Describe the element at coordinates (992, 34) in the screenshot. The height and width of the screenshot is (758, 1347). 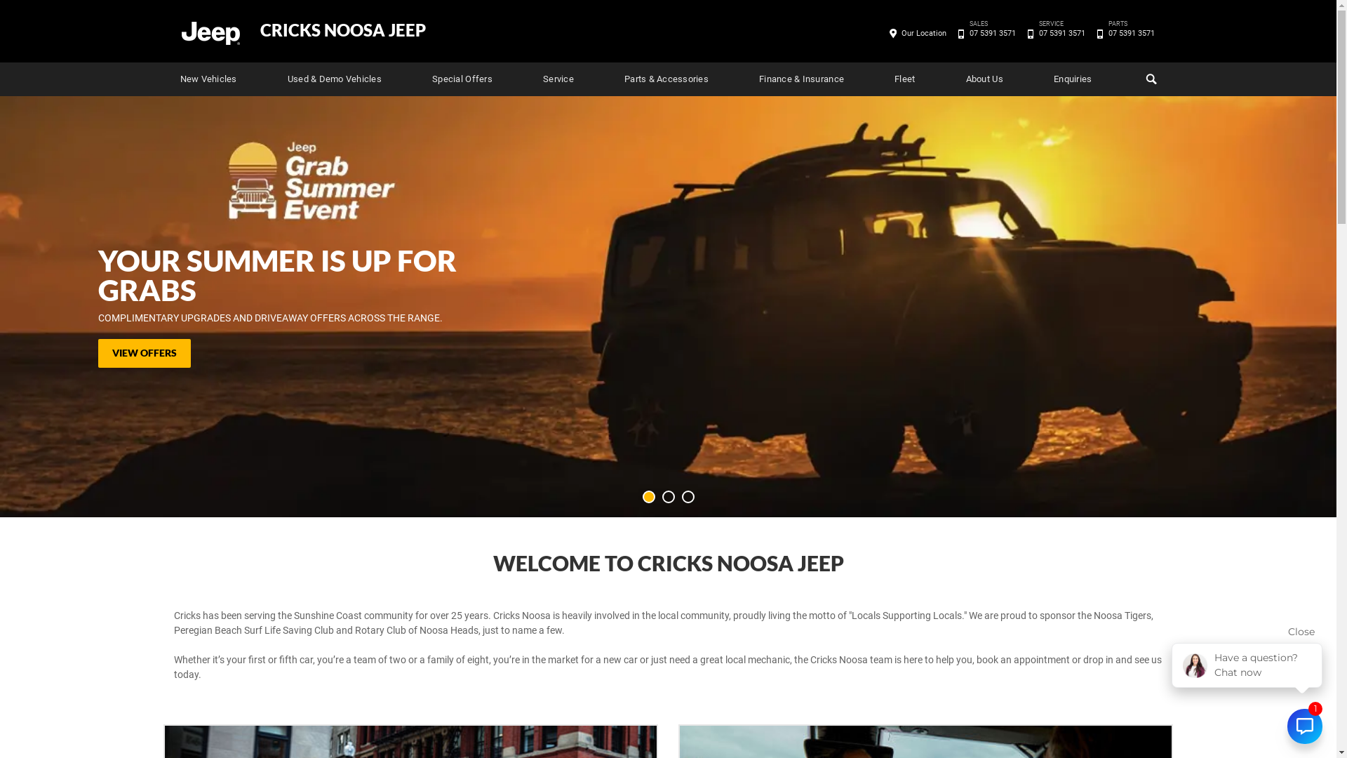
I see `SALES
07 5391 3571` at that location.